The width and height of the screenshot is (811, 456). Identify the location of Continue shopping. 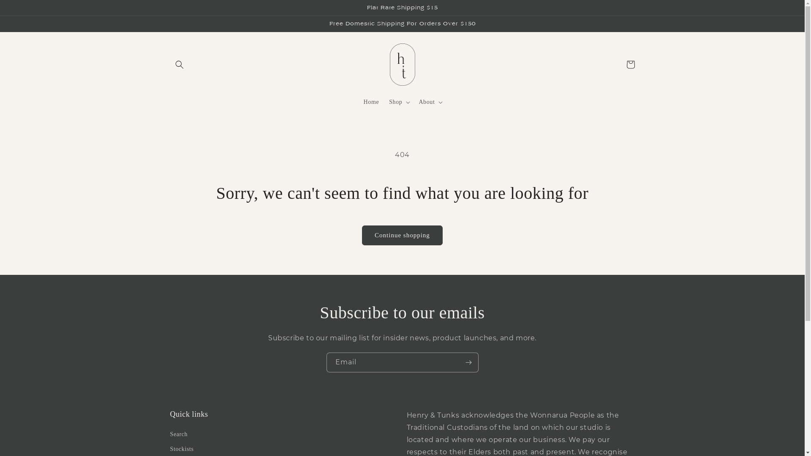
(402, 236).